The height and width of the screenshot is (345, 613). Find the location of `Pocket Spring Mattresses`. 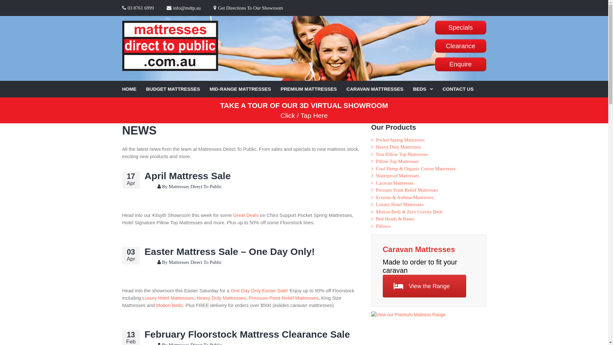

Pocket Spring Mattresses is located at coordinates (400, 140).